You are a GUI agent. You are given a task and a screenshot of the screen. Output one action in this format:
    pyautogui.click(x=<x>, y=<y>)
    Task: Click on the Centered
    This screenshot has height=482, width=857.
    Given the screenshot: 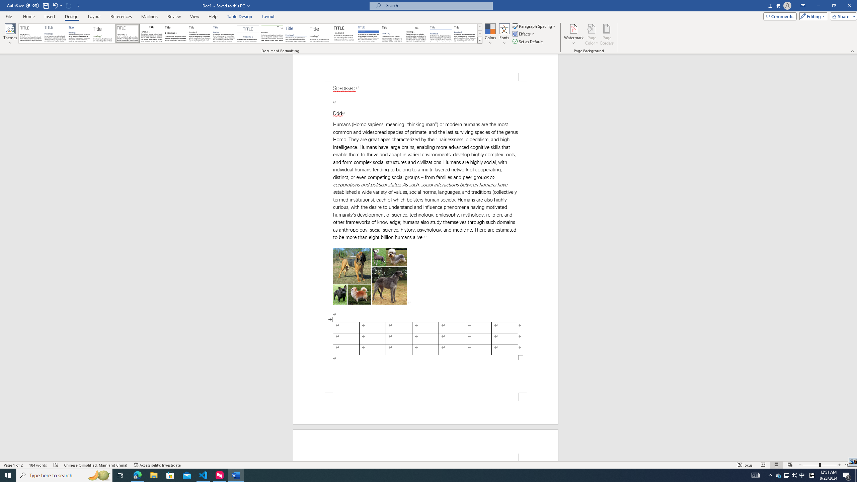 What is the action you would take?
    pyautogui.click(x=248, y=33)
    